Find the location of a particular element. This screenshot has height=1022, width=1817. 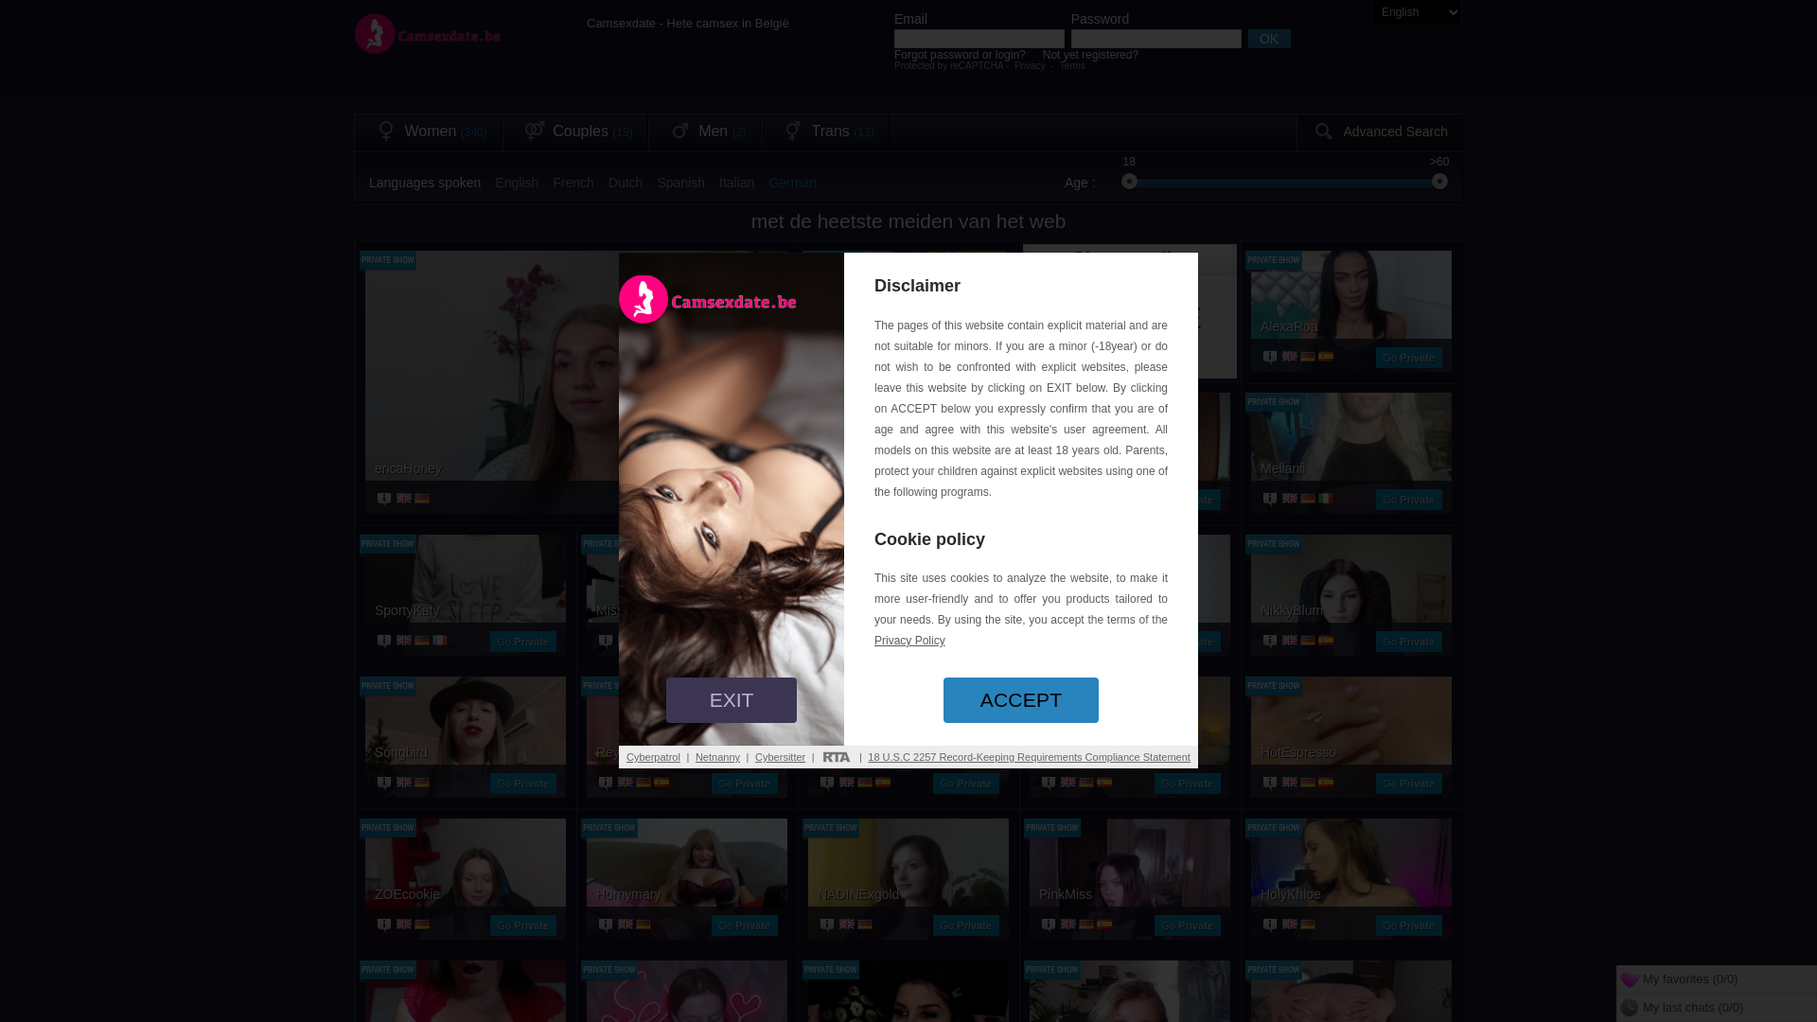

French is located at coordinates (573, 183).